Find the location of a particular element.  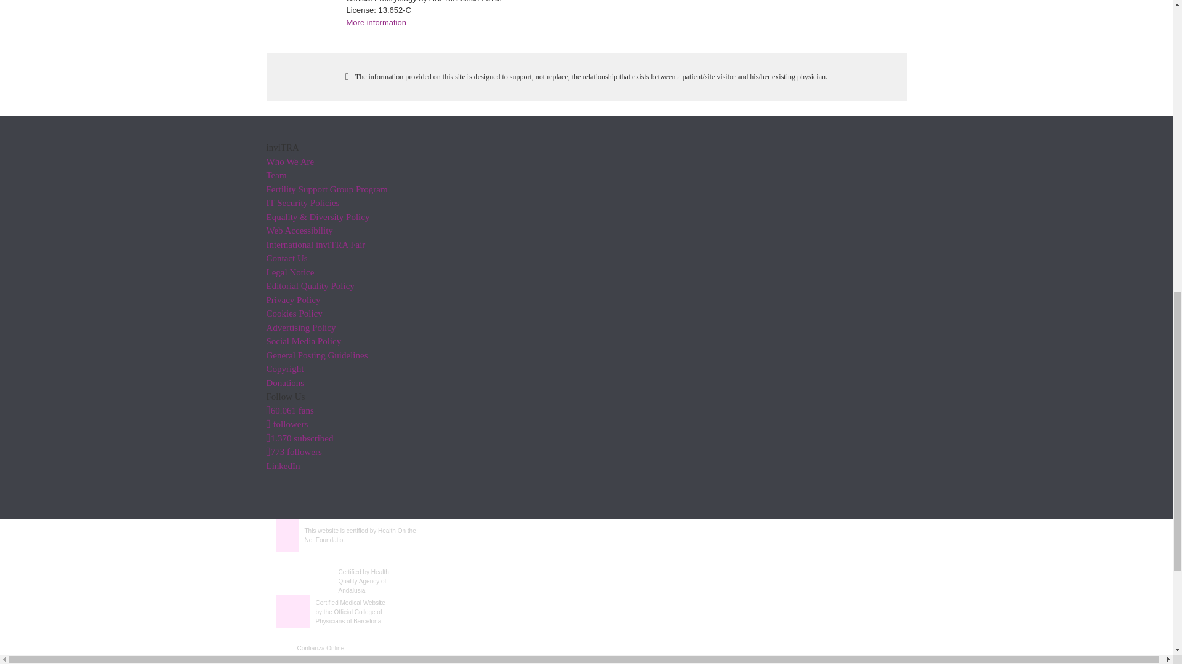

Instagram is located at coordinates (294, 451).